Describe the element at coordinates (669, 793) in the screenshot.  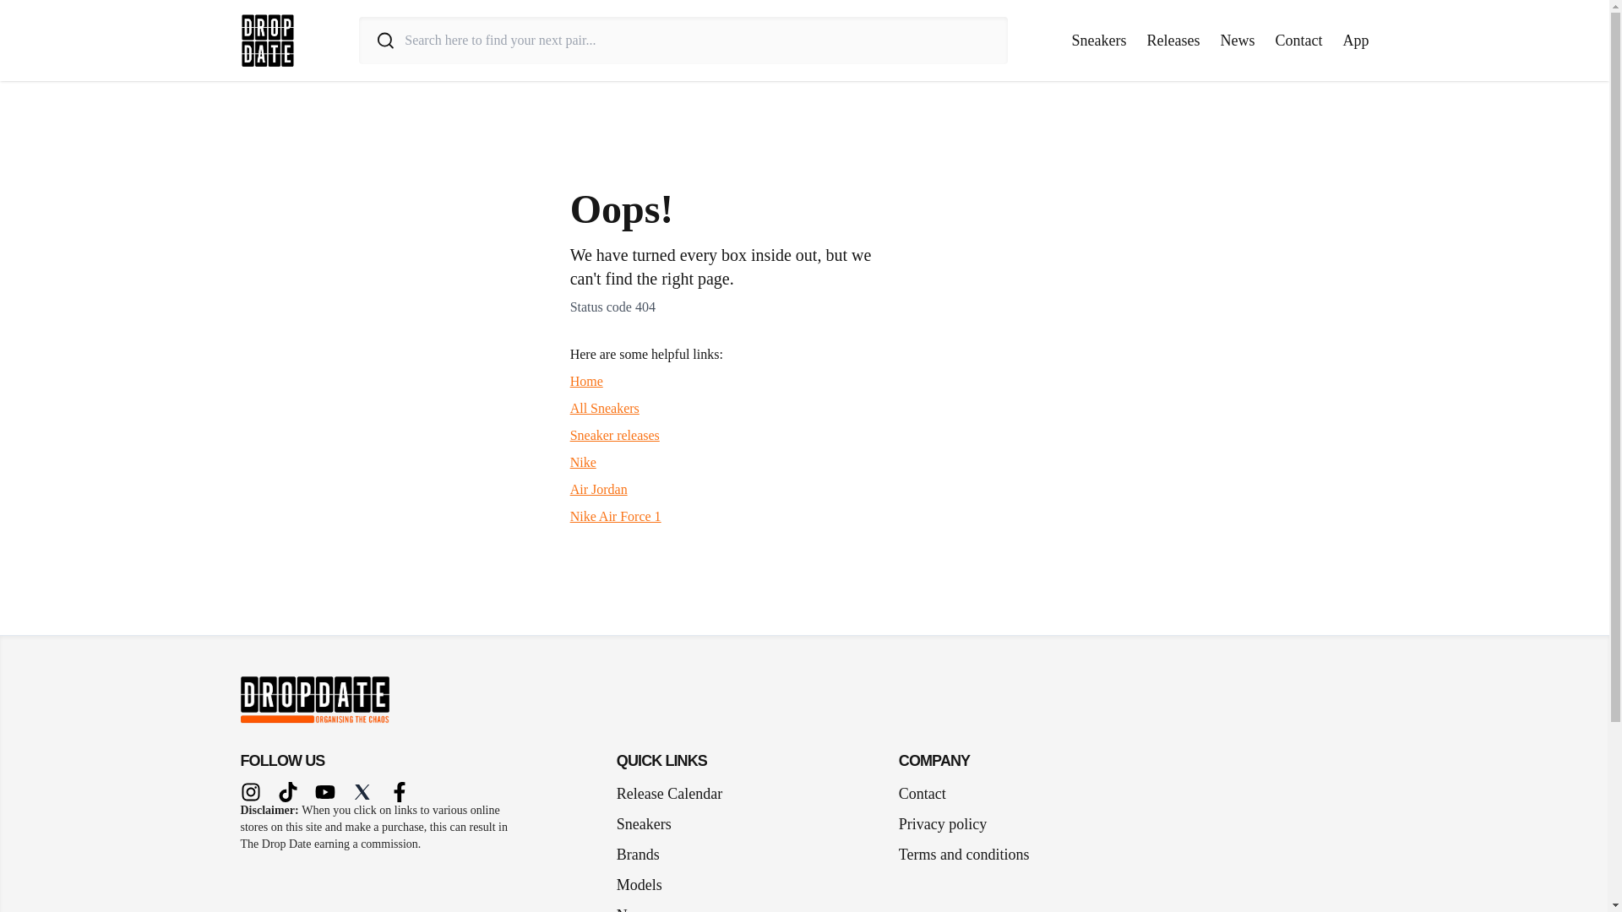
I see `Release Calendar` at that location.